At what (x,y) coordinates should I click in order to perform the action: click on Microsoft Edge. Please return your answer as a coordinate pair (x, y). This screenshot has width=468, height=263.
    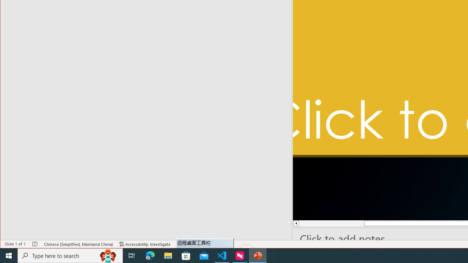
    Looking at the image, I should click on (150, 256).